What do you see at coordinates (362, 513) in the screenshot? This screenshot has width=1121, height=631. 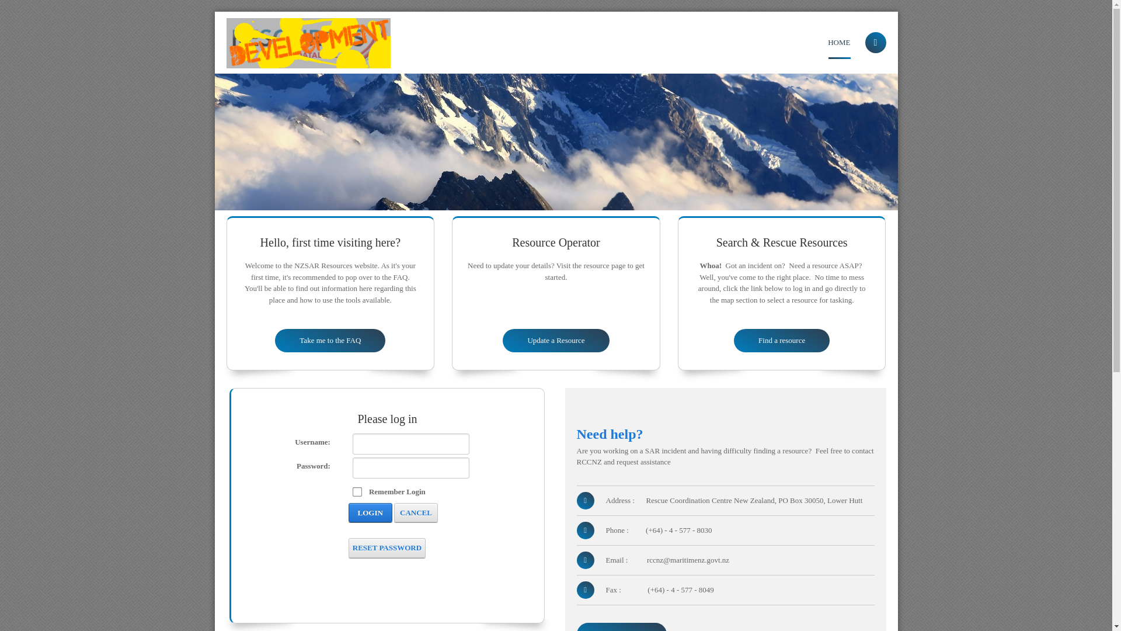 I see `LOGIN` at bounding box center [362, 513].